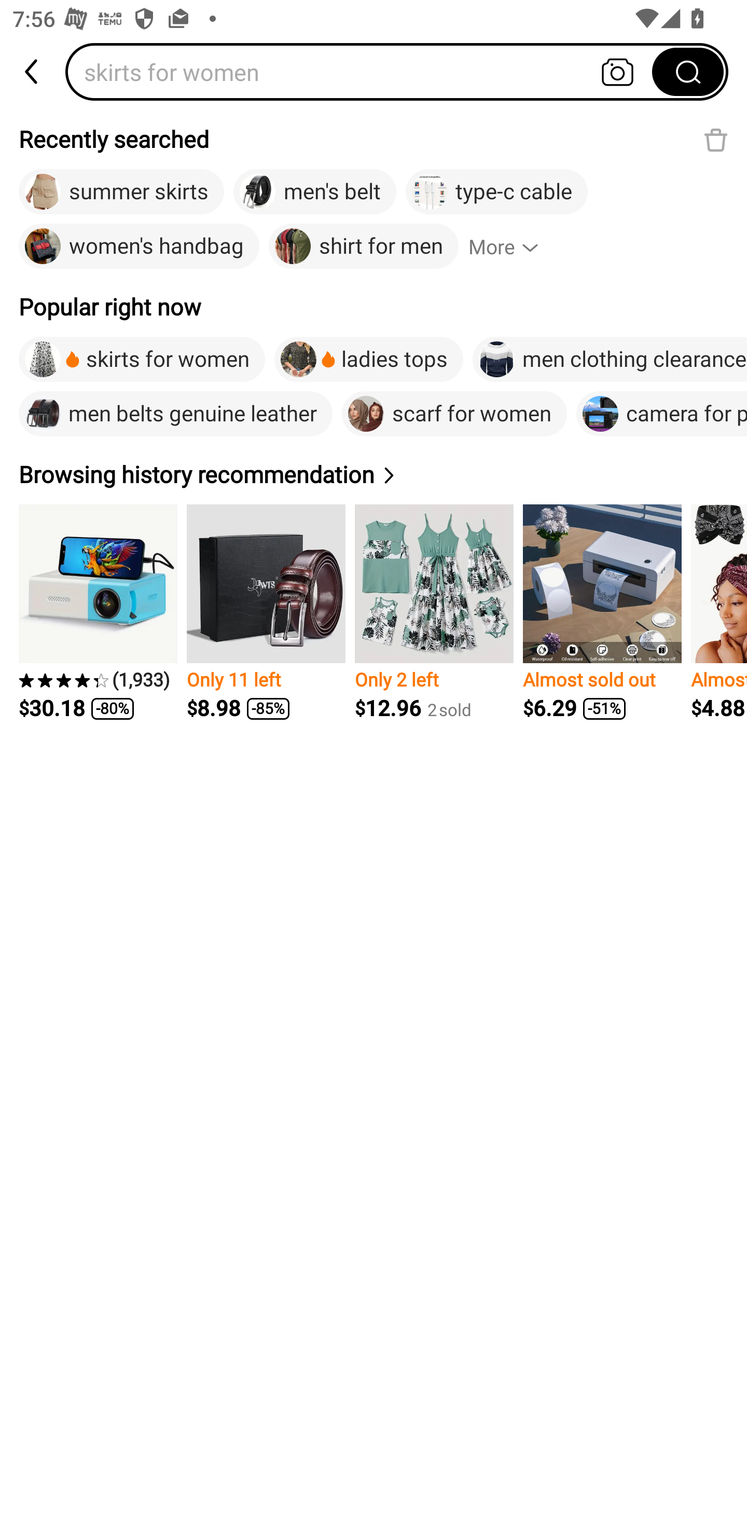 The height and width of the screenshot is (1536, 747). Describe the element at coordinates (610, 359) in the screenshot. I see `men clothing clearance` at that location.